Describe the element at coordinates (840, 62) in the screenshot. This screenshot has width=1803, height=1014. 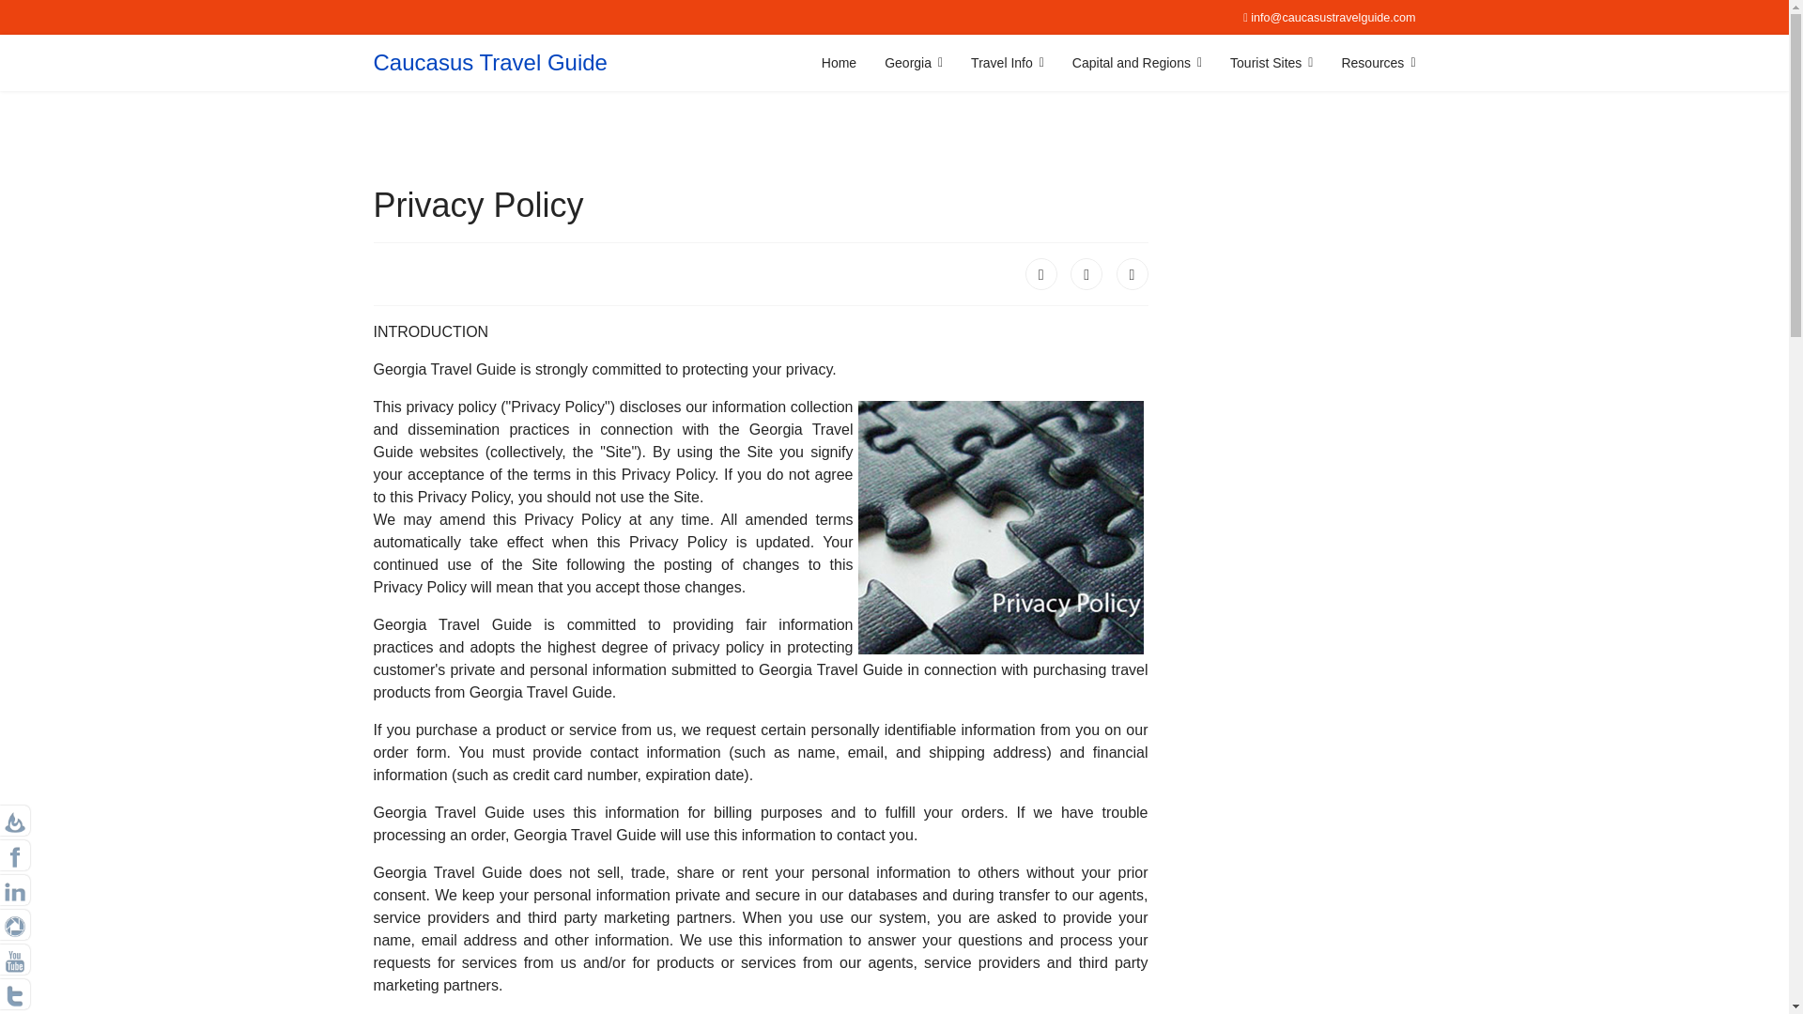
I see `Home` at that location.